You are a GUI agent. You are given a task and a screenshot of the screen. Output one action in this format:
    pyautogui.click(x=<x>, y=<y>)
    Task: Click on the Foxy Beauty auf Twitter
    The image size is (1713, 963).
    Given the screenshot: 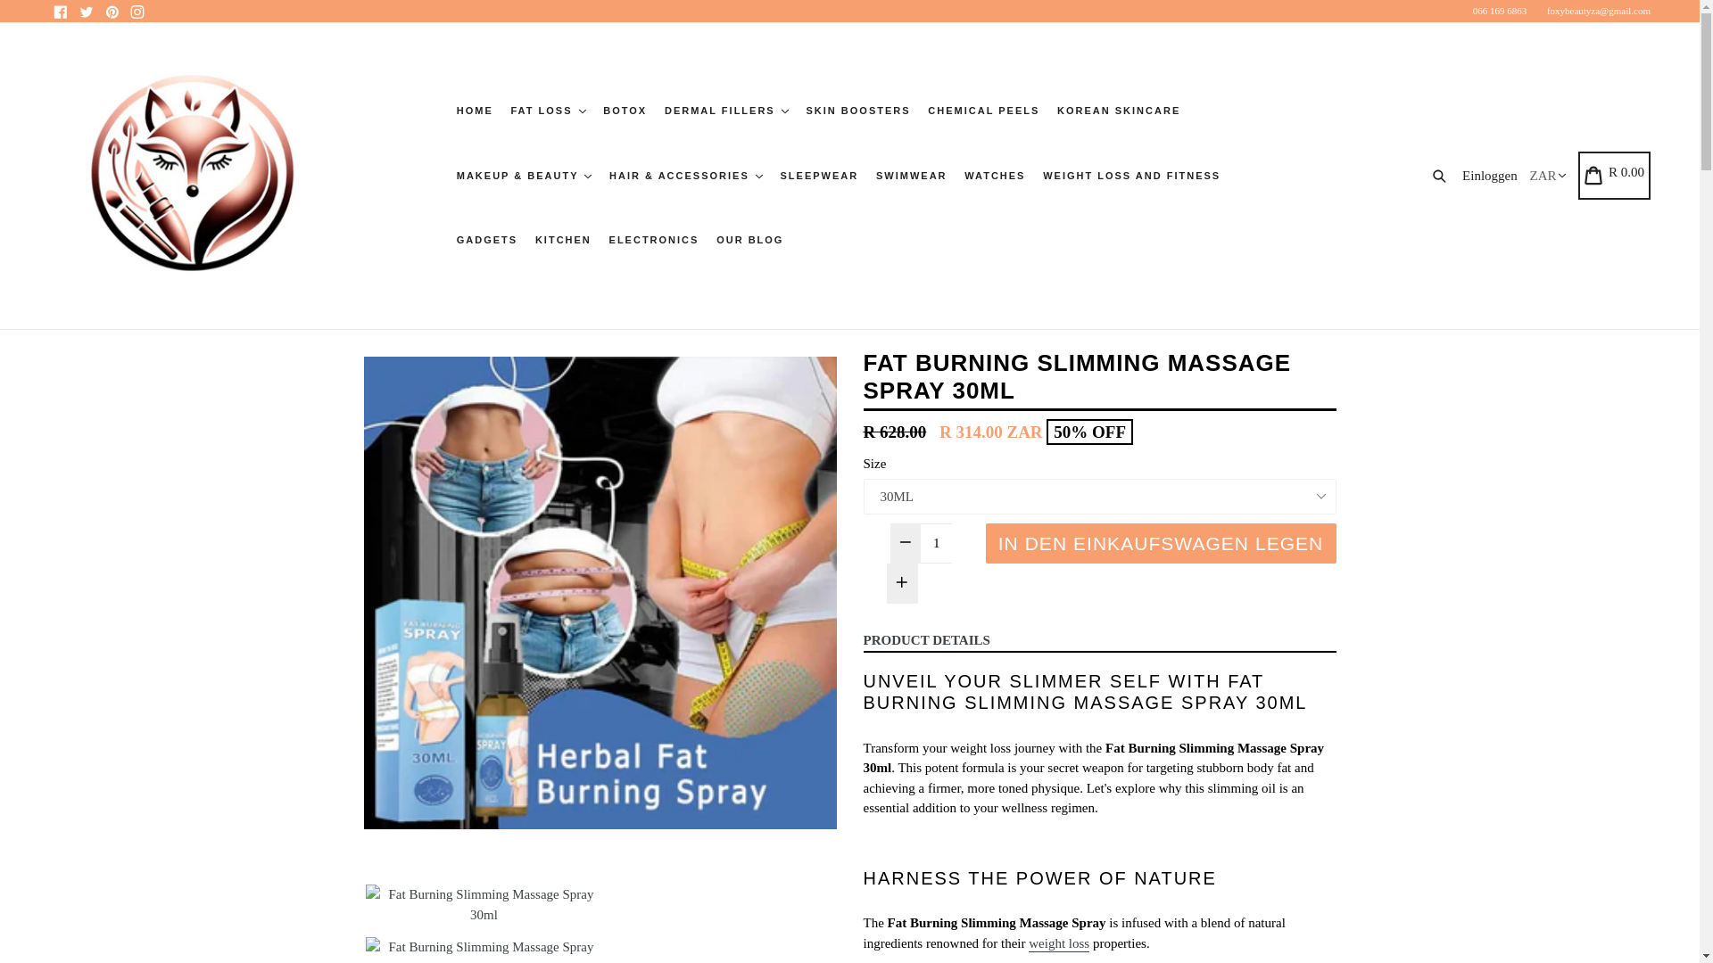 What is the action you would take?
    pyautogui.click(x=86, y=11)
    